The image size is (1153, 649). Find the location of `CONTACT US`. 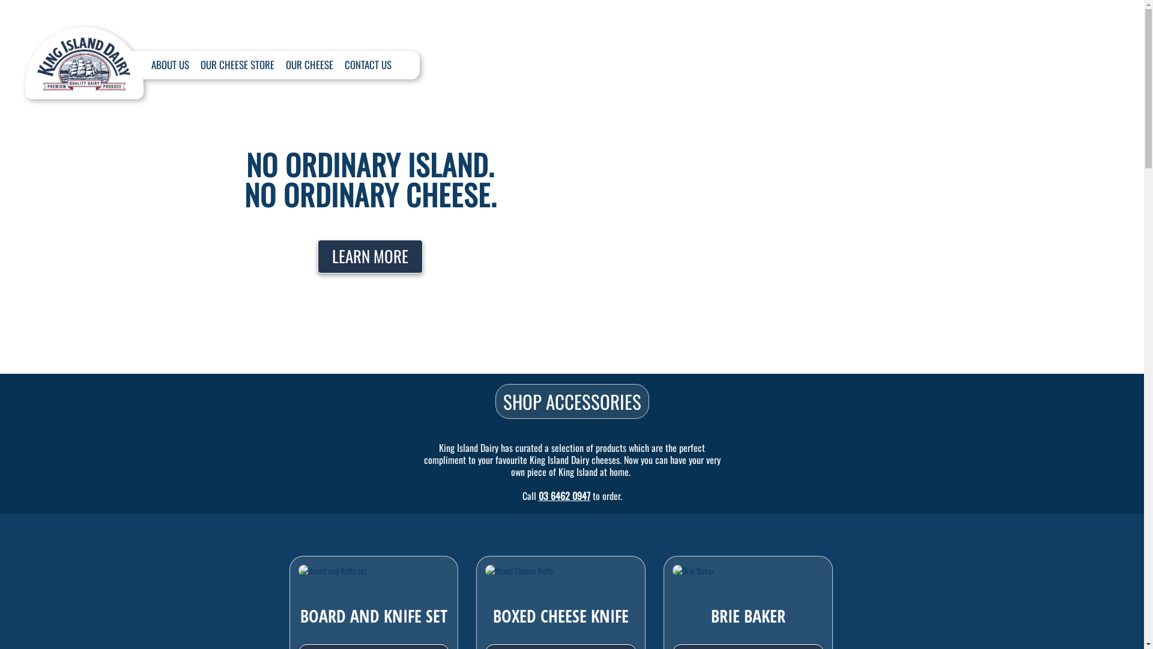

CONTACT US is located at coordinates (368, 65).